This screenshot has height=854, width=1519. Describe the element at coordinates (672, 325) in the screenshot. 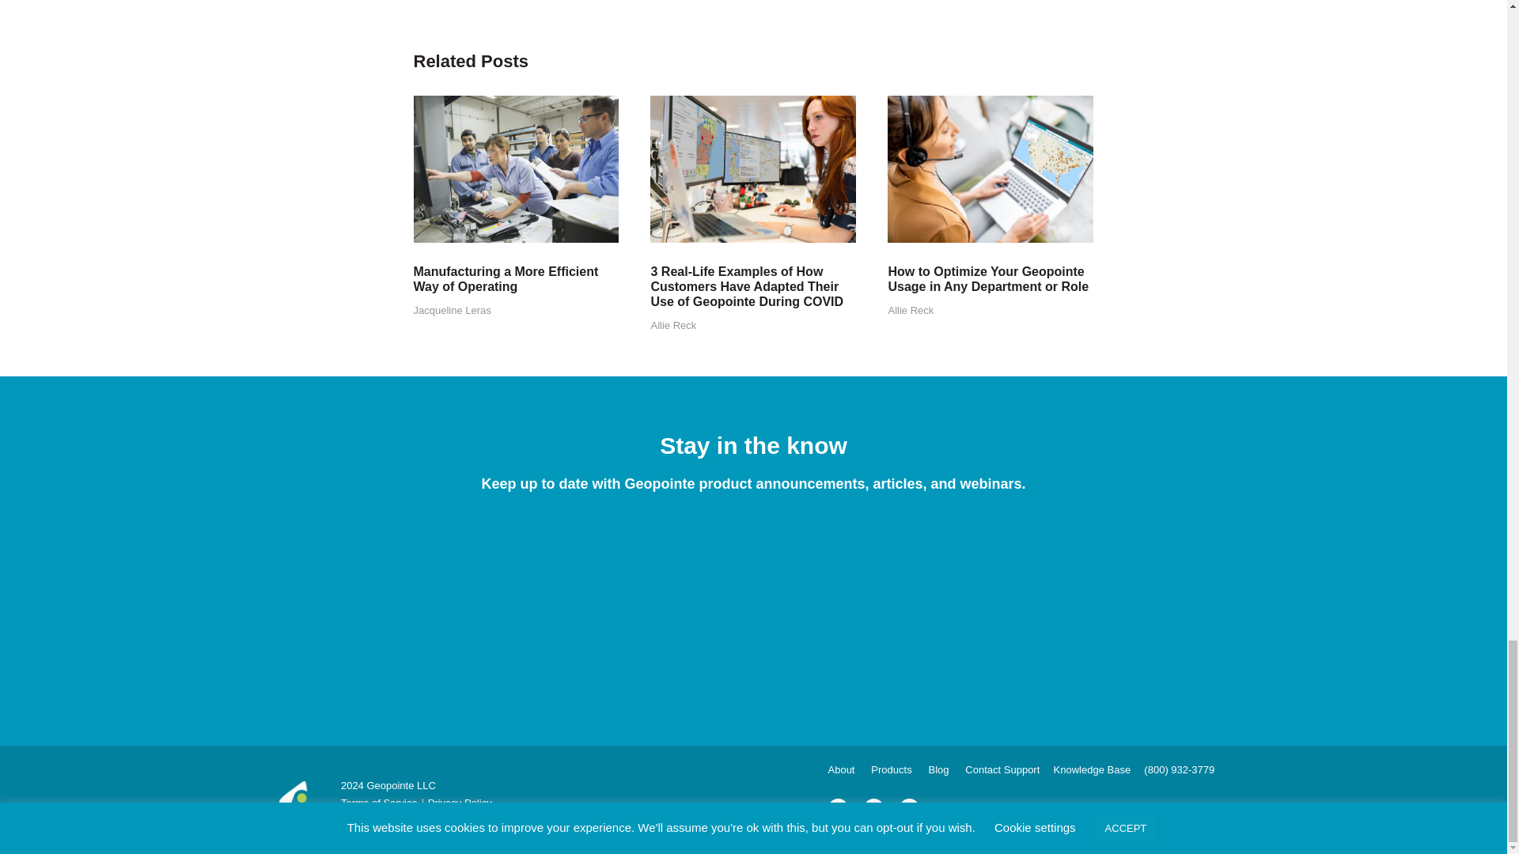

I see `Posts by Allie Reck` at that location.